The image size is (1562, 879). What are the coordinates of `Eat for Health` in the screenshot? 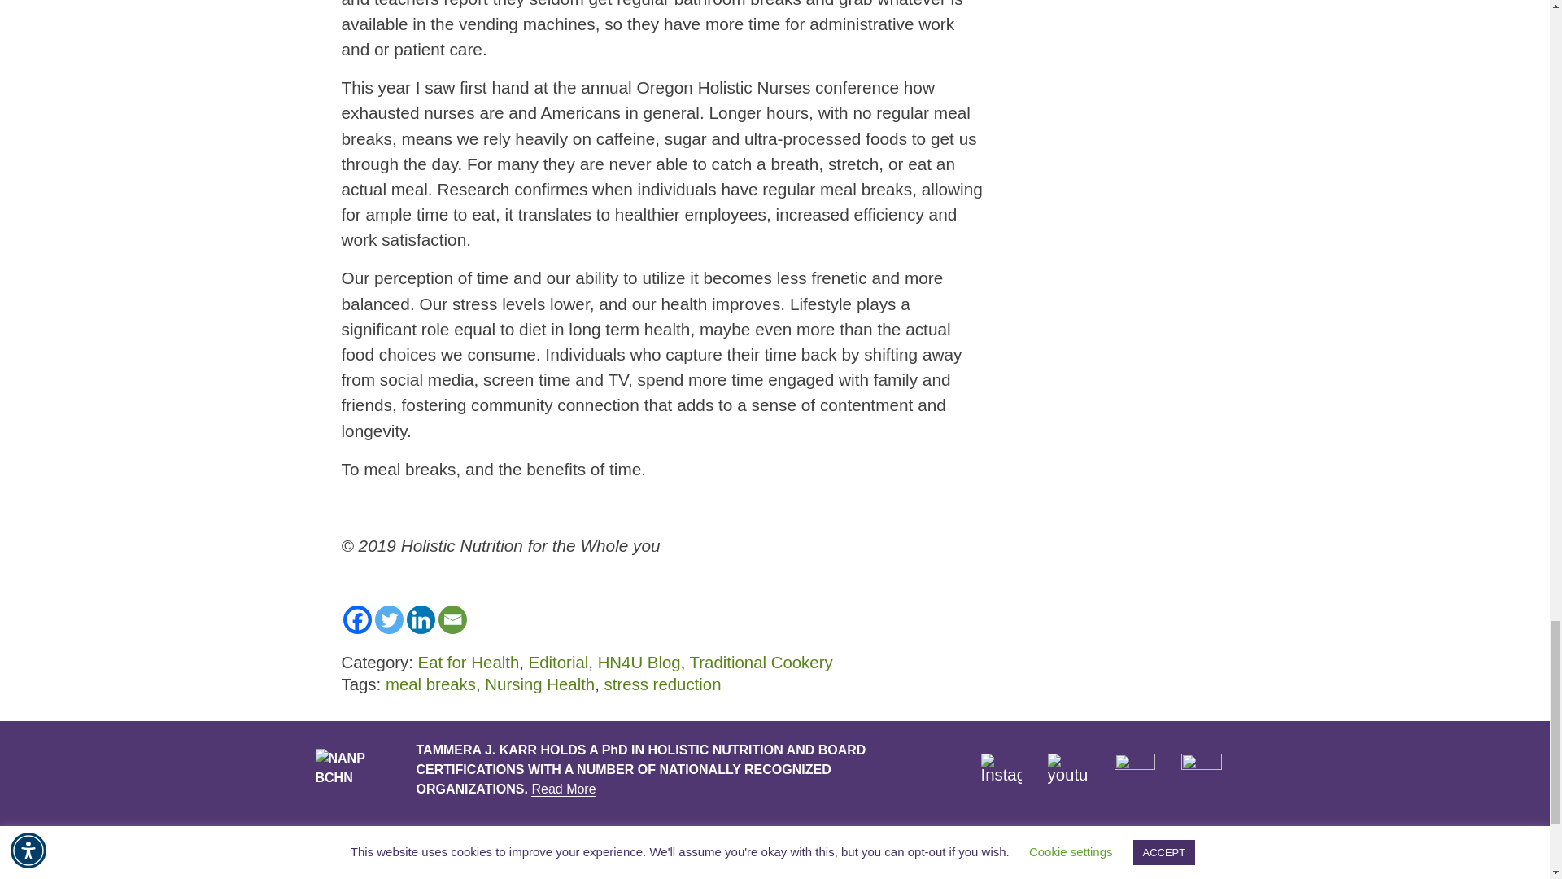 It's located at (469, 663).